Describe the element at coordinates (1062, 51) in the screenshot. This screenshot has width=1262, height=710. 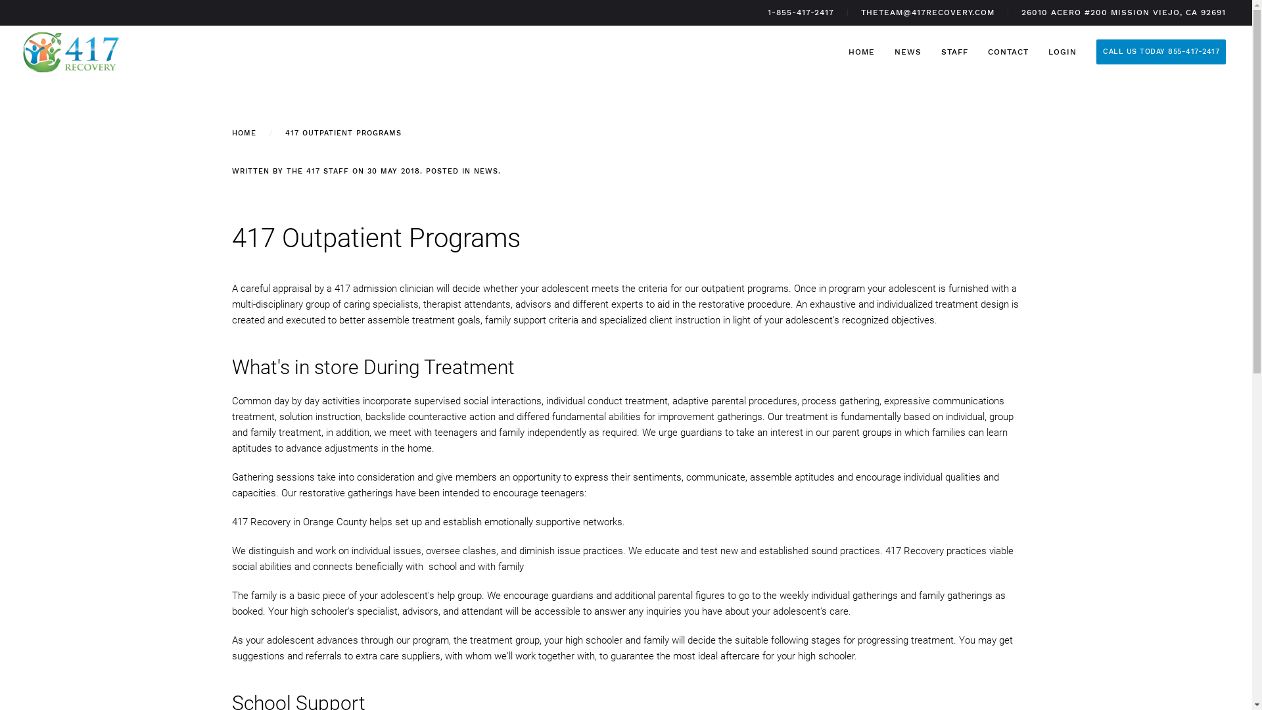
I see `LOGIN` at that location.